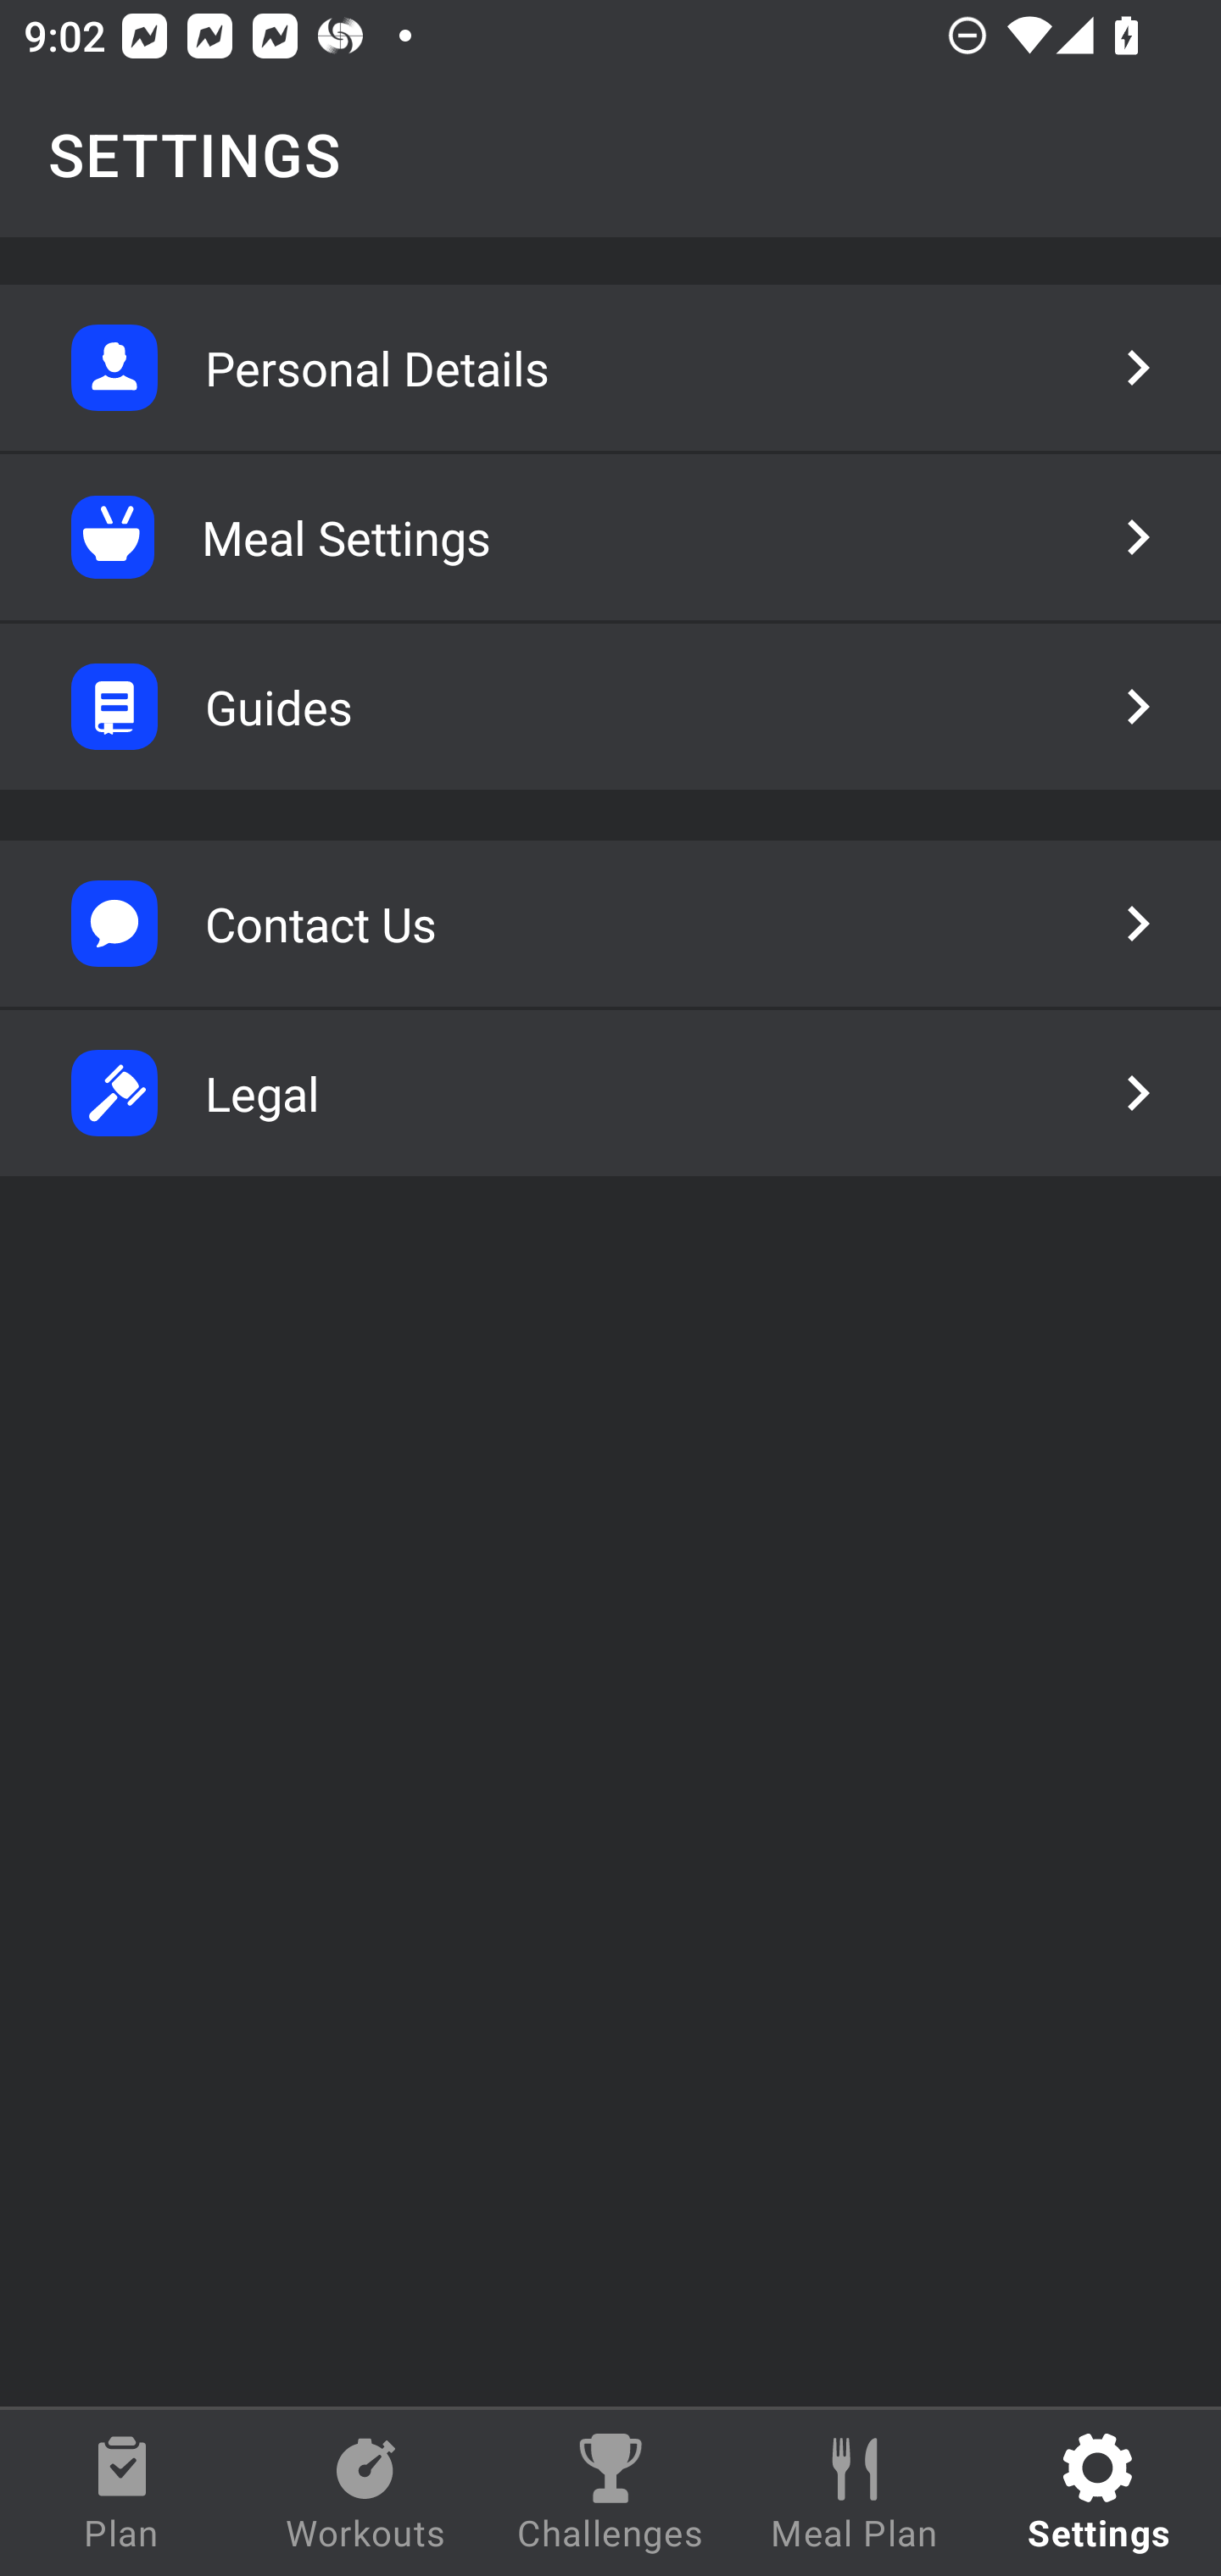 The height and width of the screenshot is (2576, 1221). Describe the element at coordinates (366, 2493) in the screenshot. I see ` Workouts ` at that location.